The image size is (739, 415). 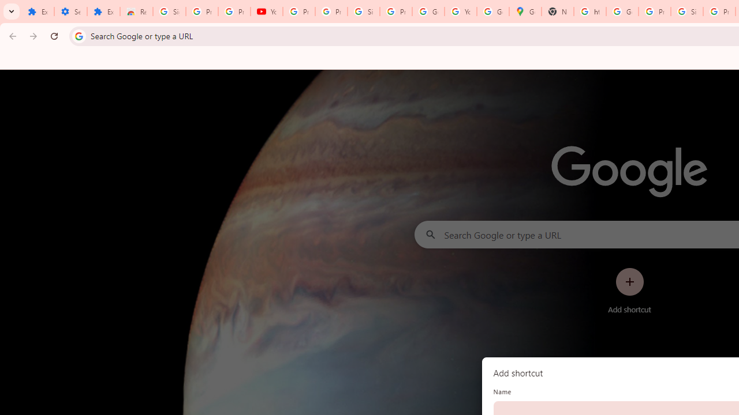 I want to click on YouTube, so click(x=267, y=12).